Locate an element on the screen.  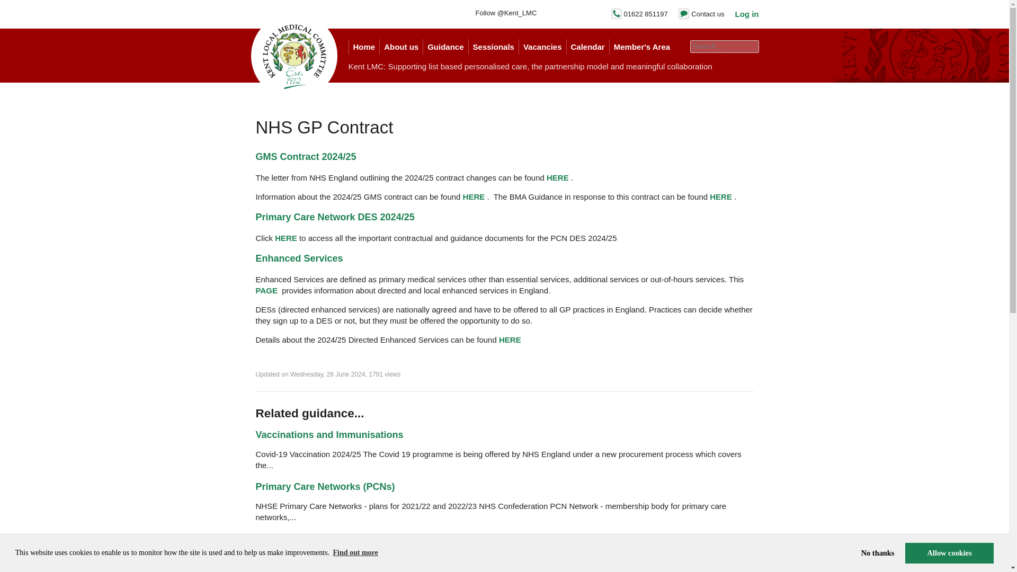
Vaccinations and Immunisations is located at coordinates (328, 434).